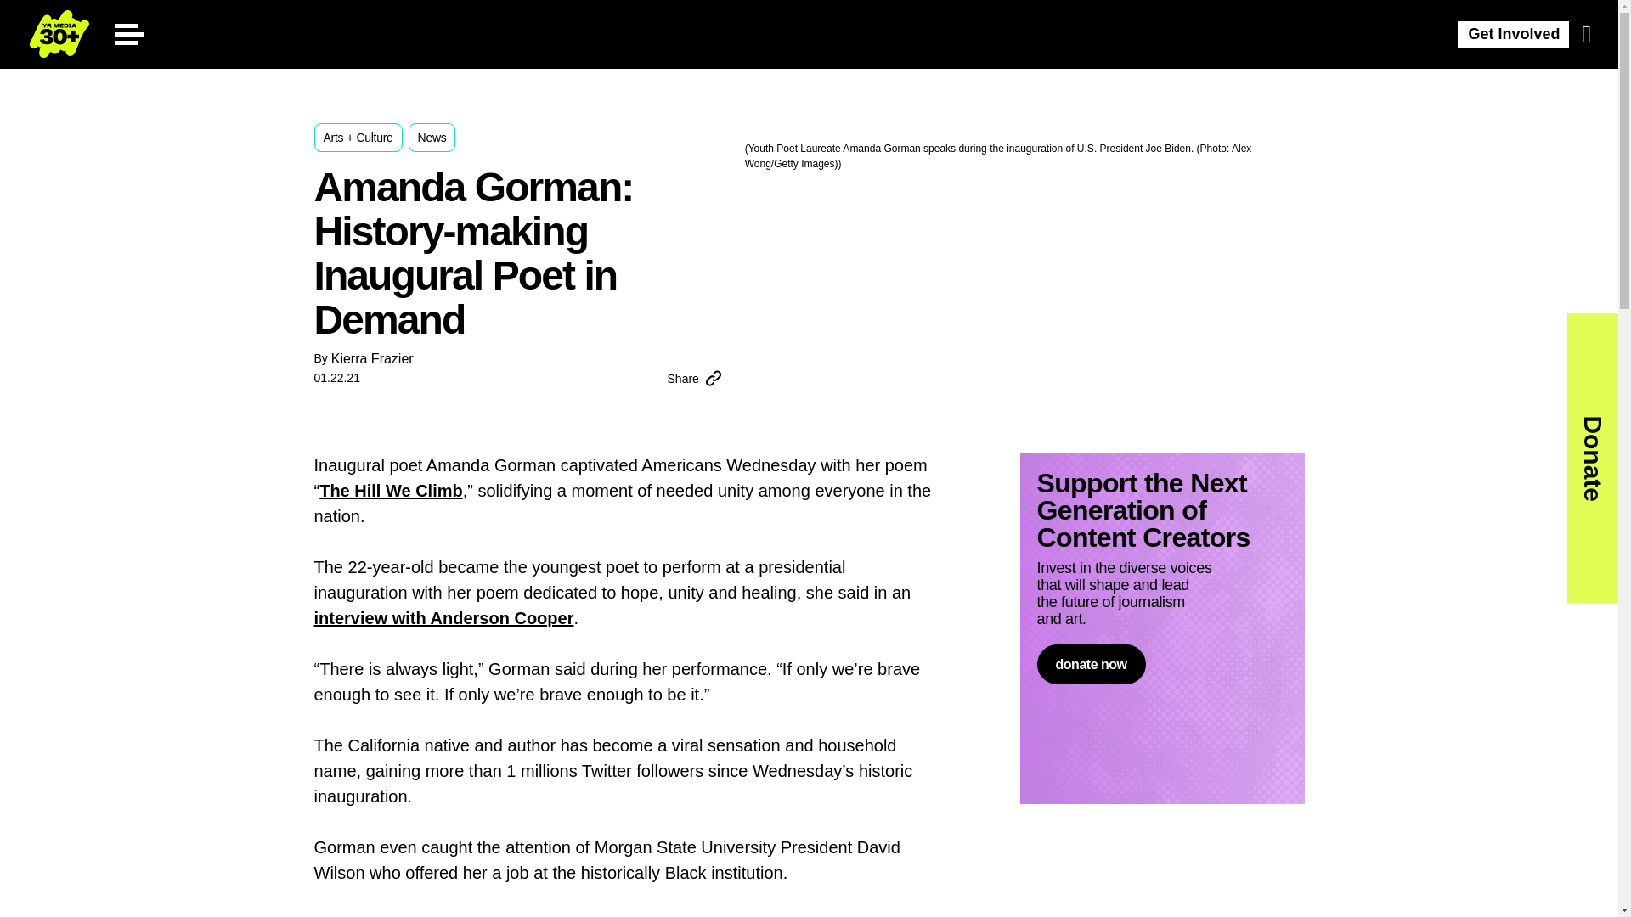  What do you see at coordinates (372, 358) in the screenshot?
I see `Kierra Frazier` at bounding box center [372, 358].